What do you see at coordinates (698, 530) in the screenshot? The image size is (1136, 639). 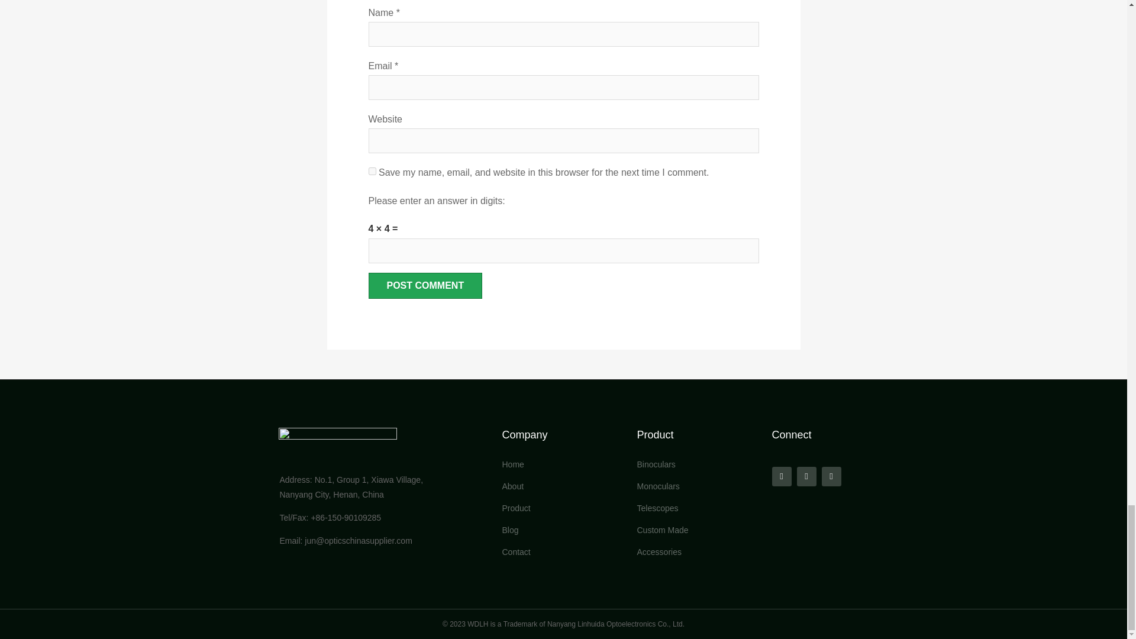 I see `Custom Made` at bounding box center [698, 530].